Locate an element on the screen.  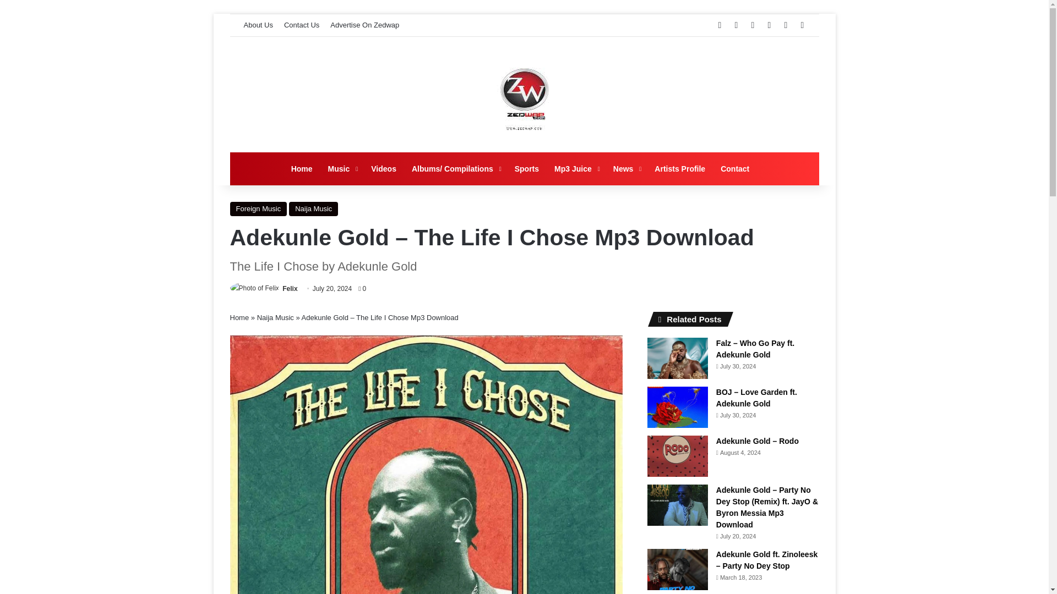
Foreign Music is located at coordinates (259, 209).